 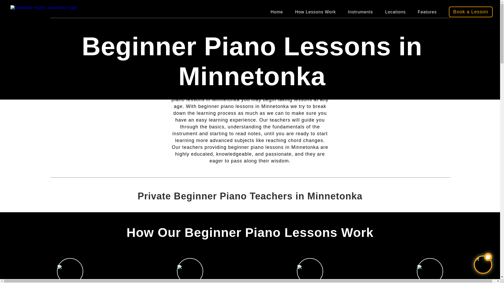 What do you see at coordinates (315, 12) in the screenshot?
I see `How Lessons Work` at bounding box center [315, 12].